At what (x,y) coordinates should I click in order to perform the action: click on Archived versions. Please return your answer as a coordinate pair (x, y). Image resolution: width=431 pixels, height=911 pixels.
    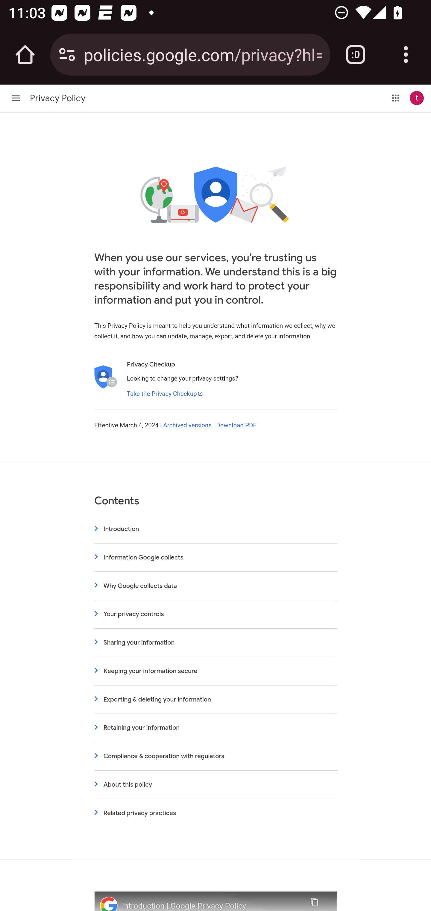
    Looking at the image, I should click on (187, 425).